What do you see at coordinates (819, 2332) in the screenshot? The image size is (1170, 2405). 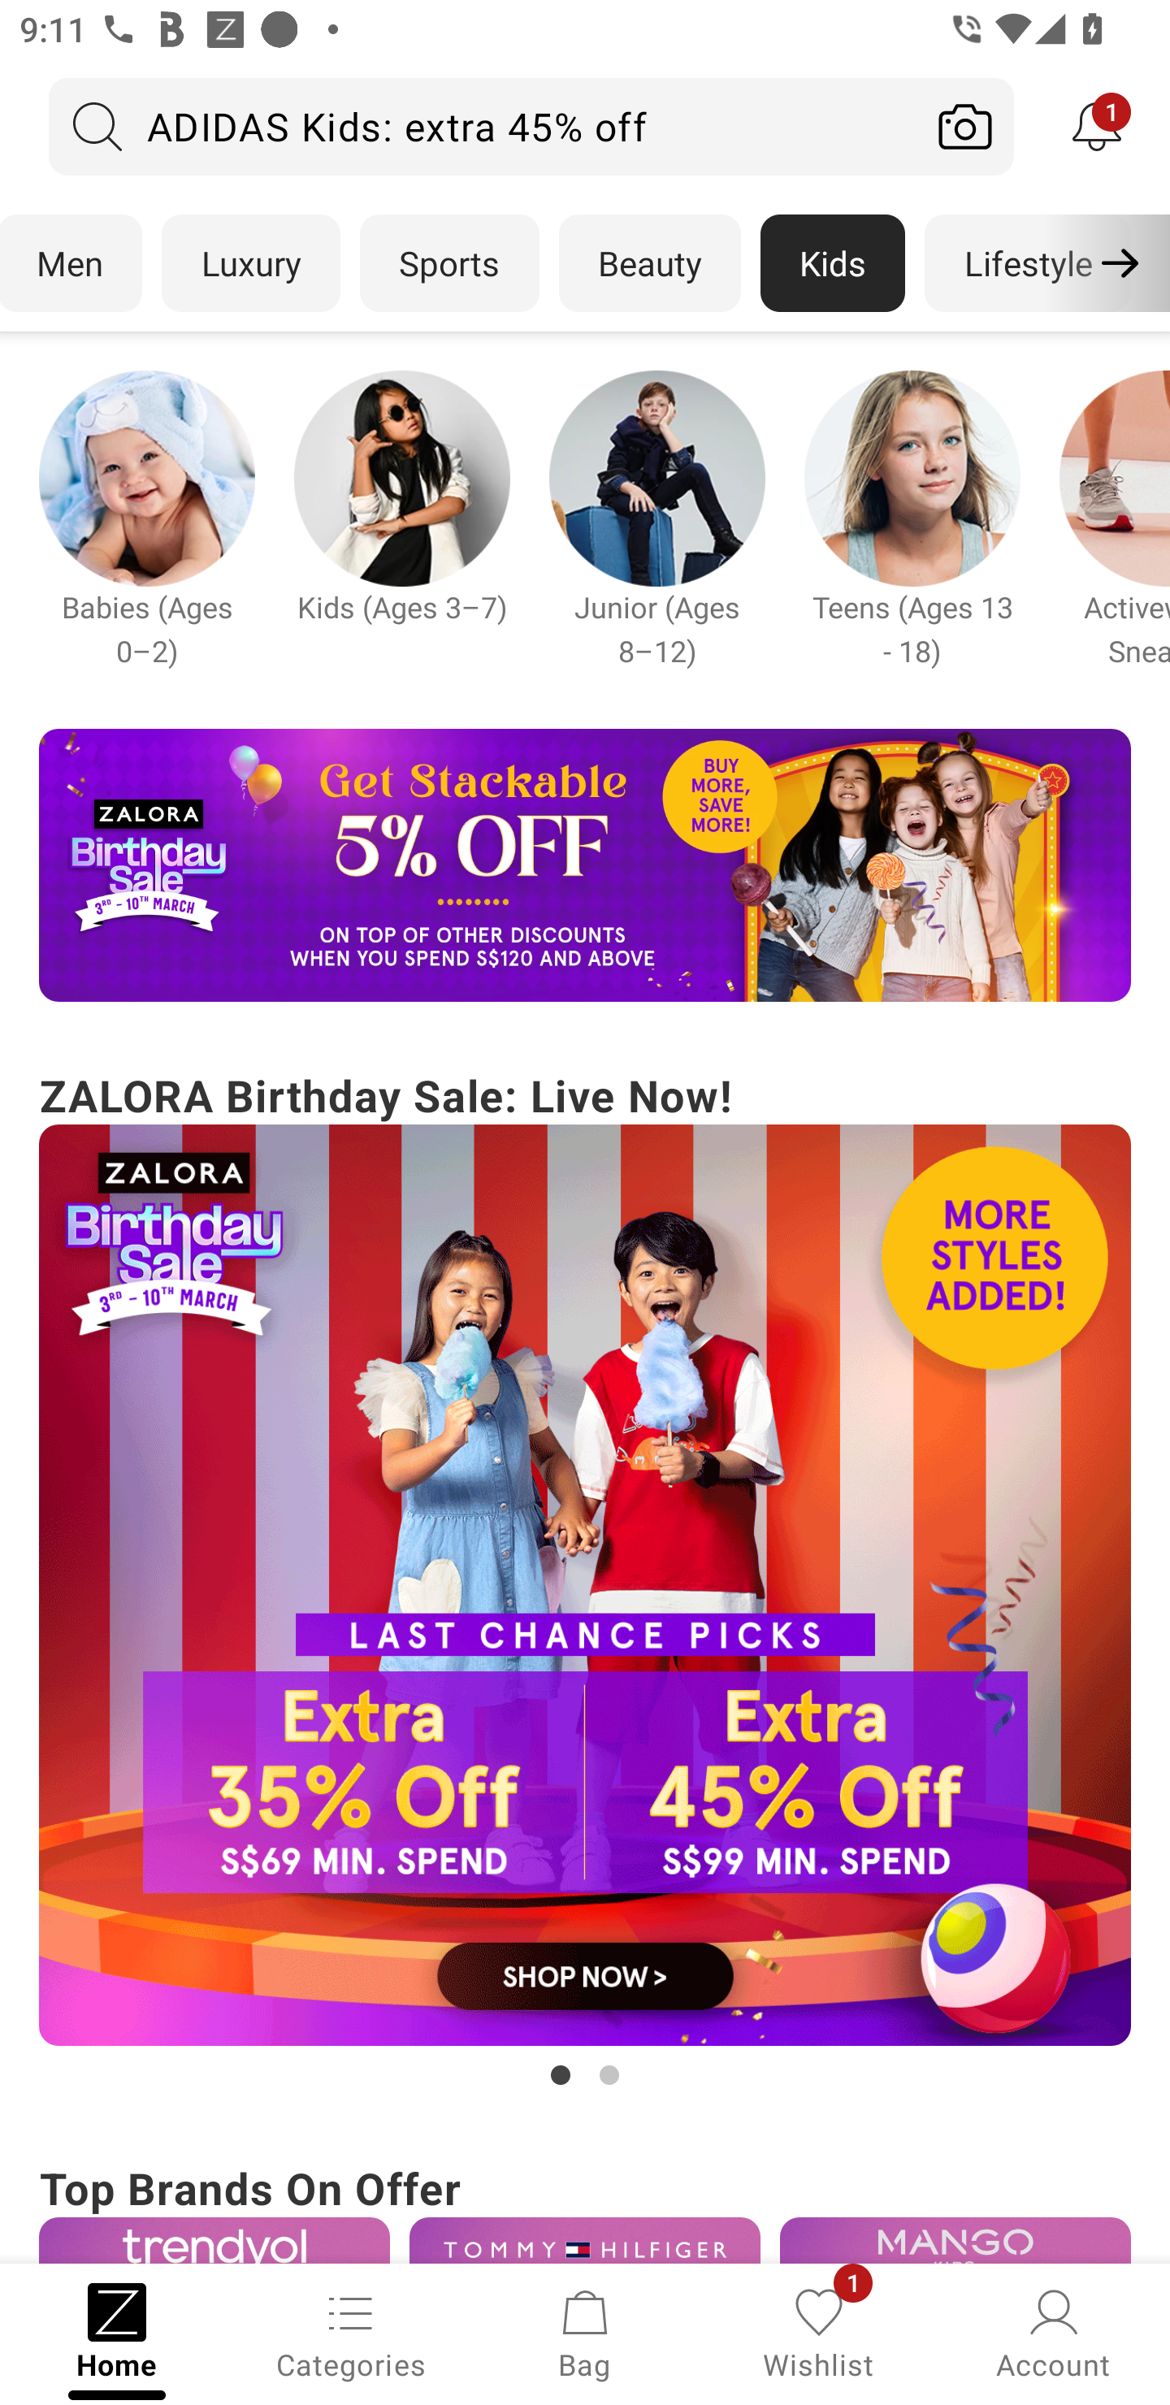 I see `Wishlist, 1 new notification Wishlist` at bounding box center [819, 2332].